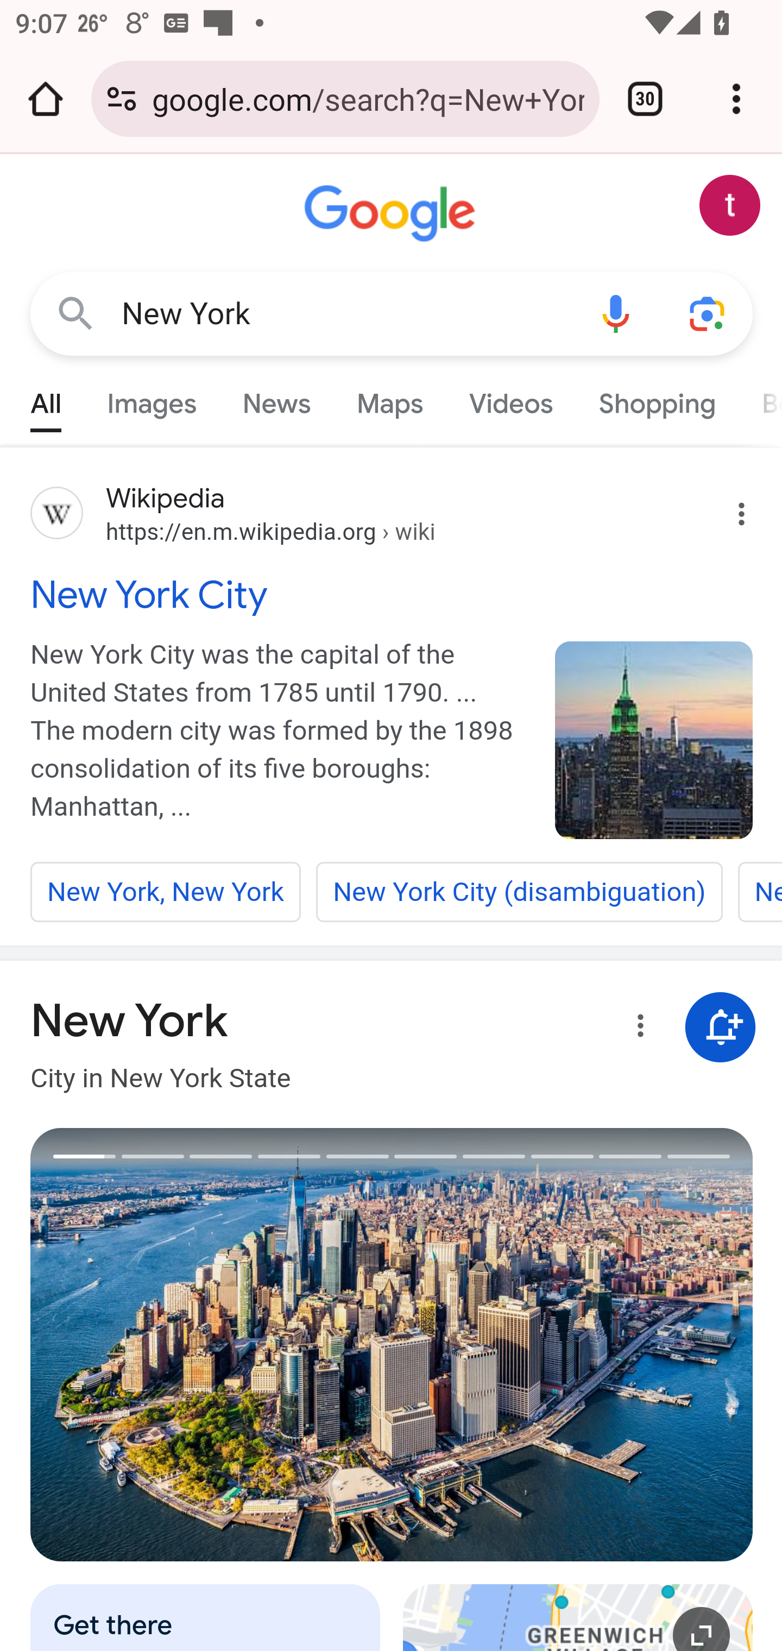 The image size is (782, 1651). What do you see at coordinates (392, 214) in the screenshot?
I see `Google` at bounding box center [392, 214].